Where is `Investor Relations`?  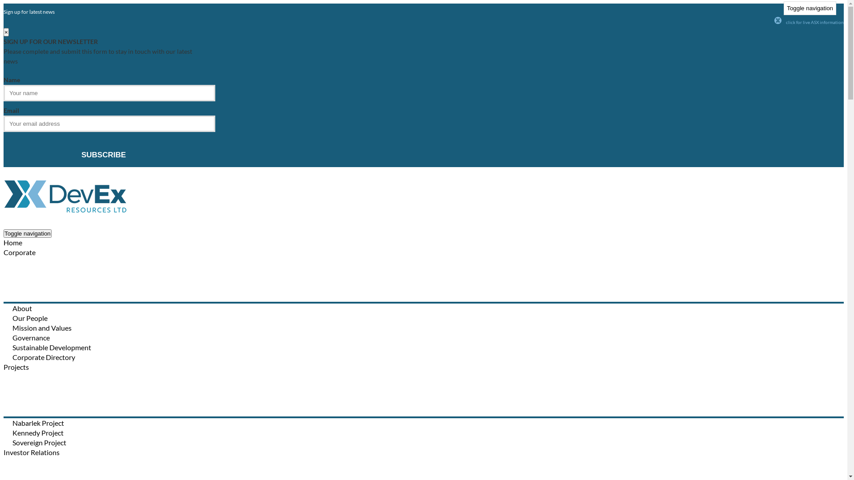 Investor Relations is located at coordinates (32, 452).